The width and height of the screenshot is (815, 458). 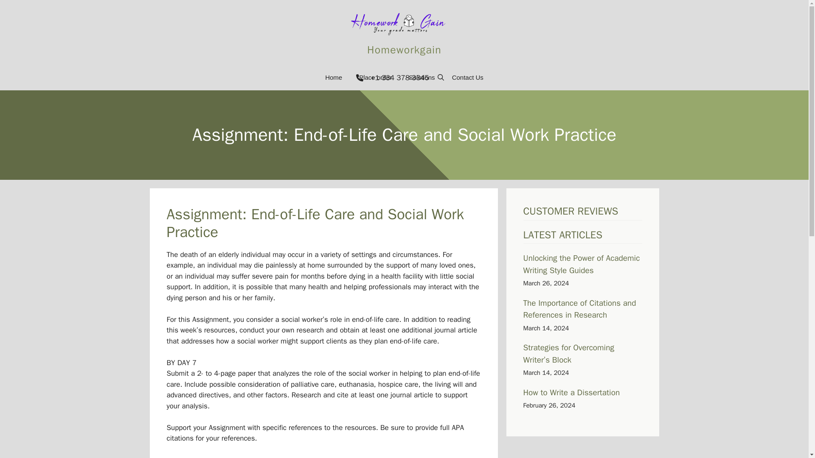 What do you see at coordinates (404, 49) in the screenshot?
I see `Homeworkgain` at bounding box center [404, 49].